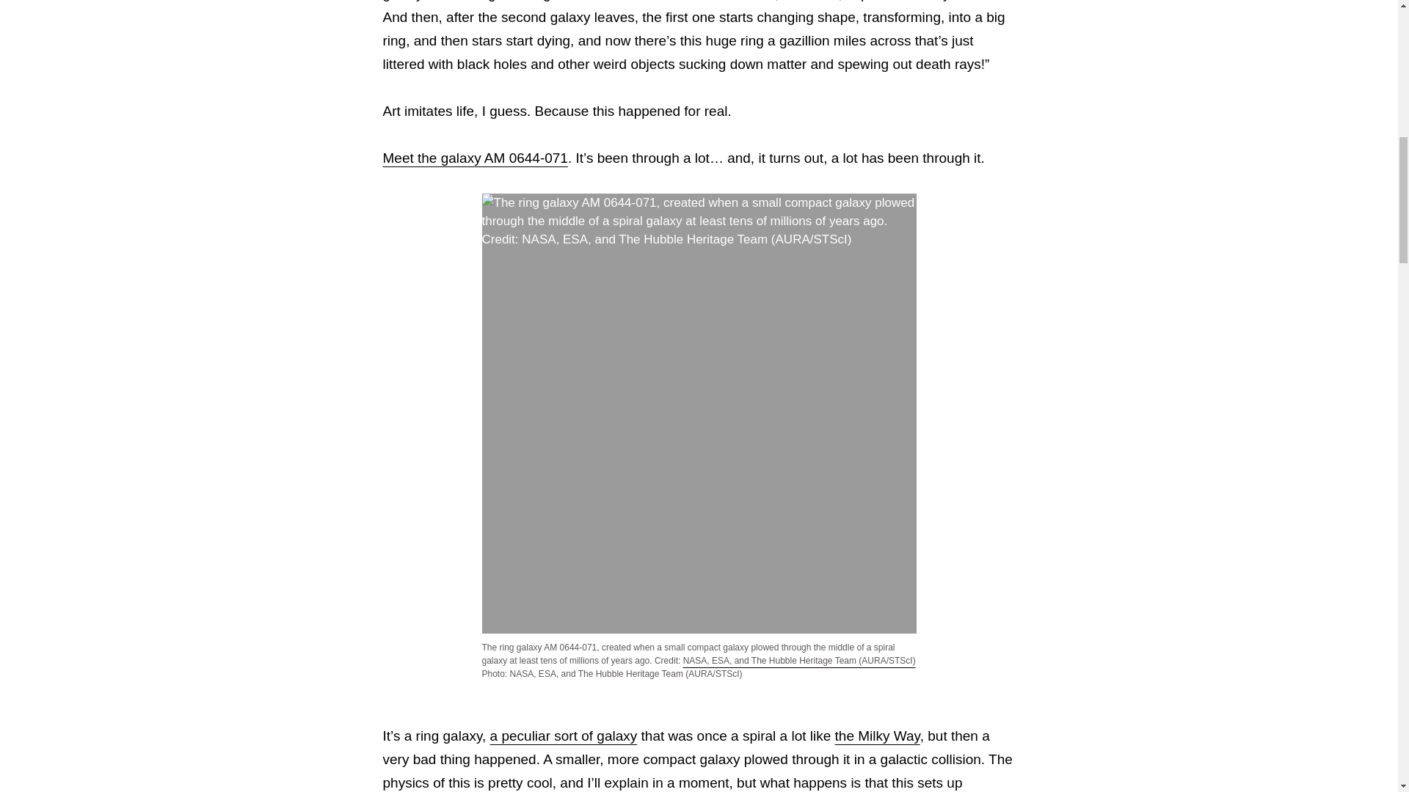 Image resolution: width=1409 pixels, height=792 pixels. I want to click on a peculiar sort of galaxy, so click(564, 736).